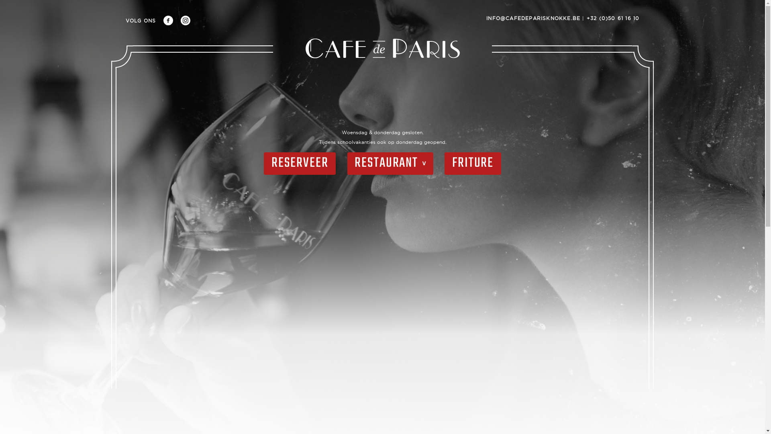  Describe the element at coordinates (390, 164) in the screenshot. I see `RESTAURANT
>` at that location.